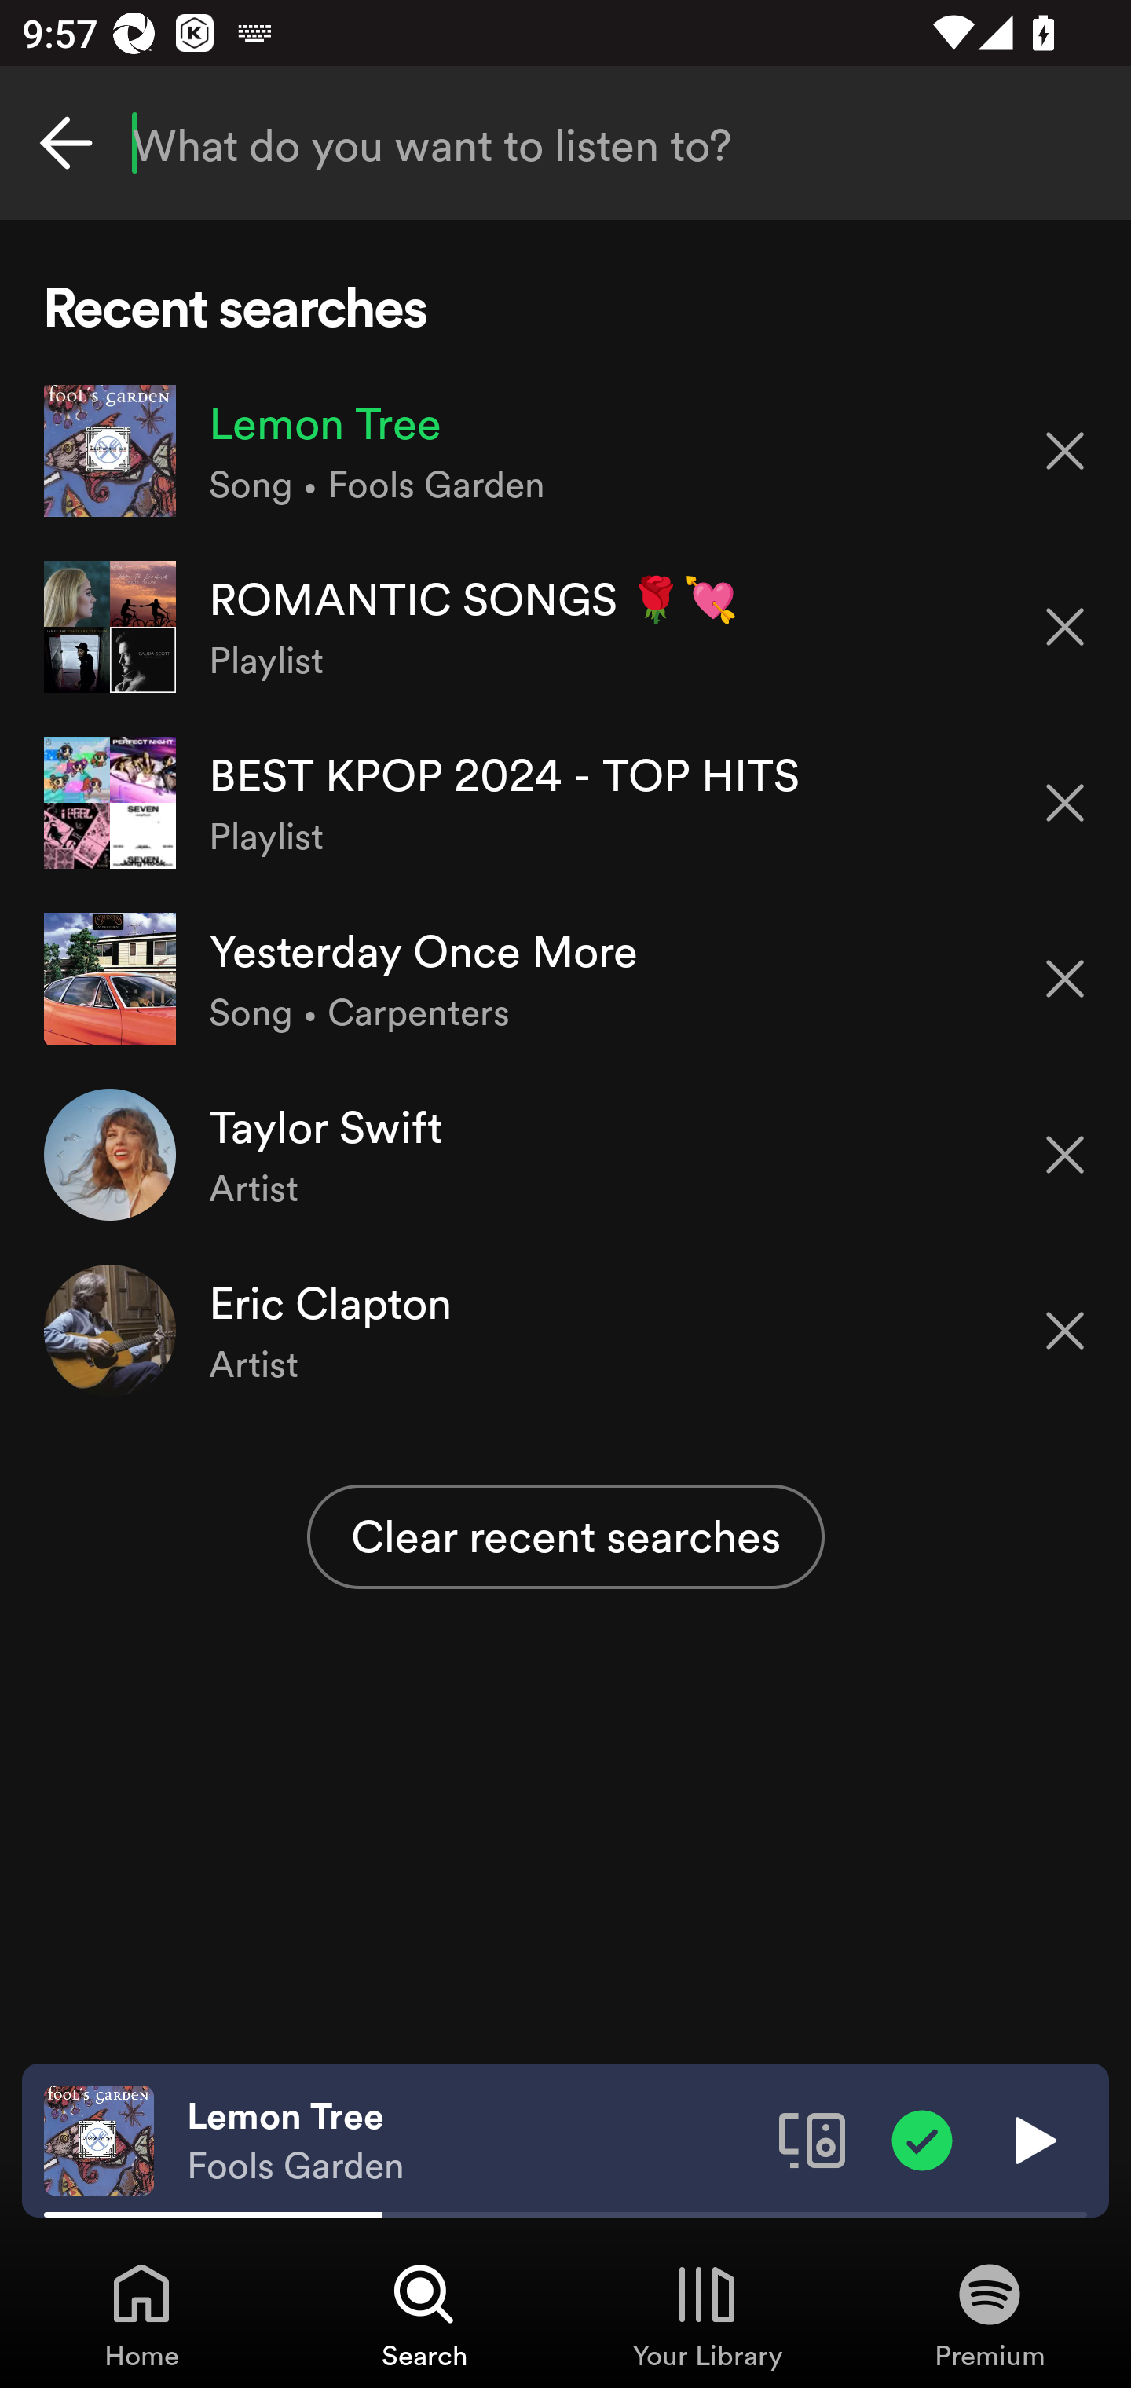 The width and height of the screenshot is (1131, 2388). What do you see at coordinates (1065, 449) in the screenshot?
I see `Remove` at bounding box center [1065, 449].